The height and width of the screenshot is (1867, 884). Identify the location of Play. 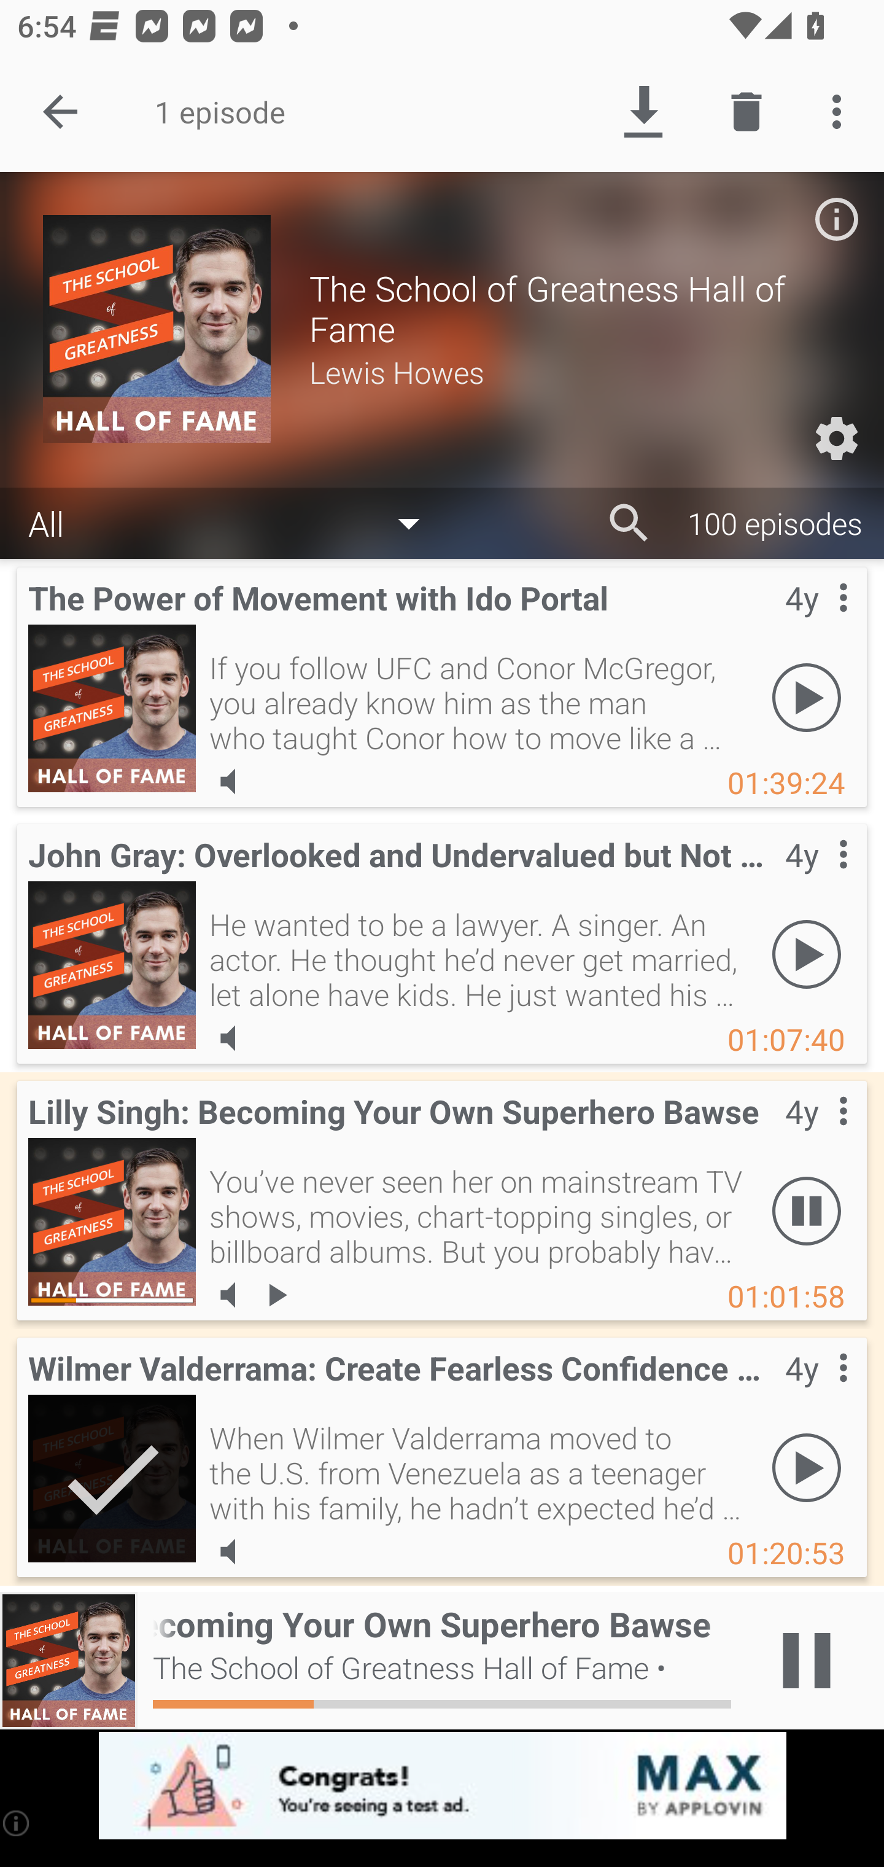
(807, 1467).